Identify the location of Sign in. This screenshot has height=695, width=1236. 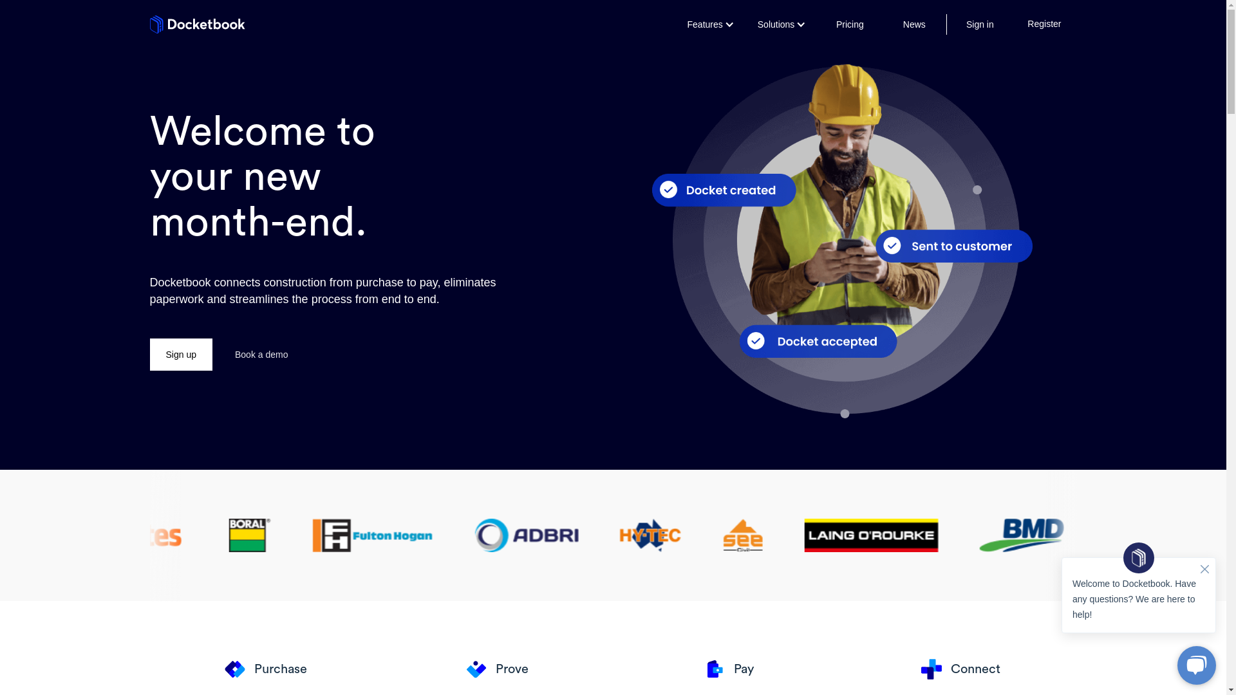
(980, 24).